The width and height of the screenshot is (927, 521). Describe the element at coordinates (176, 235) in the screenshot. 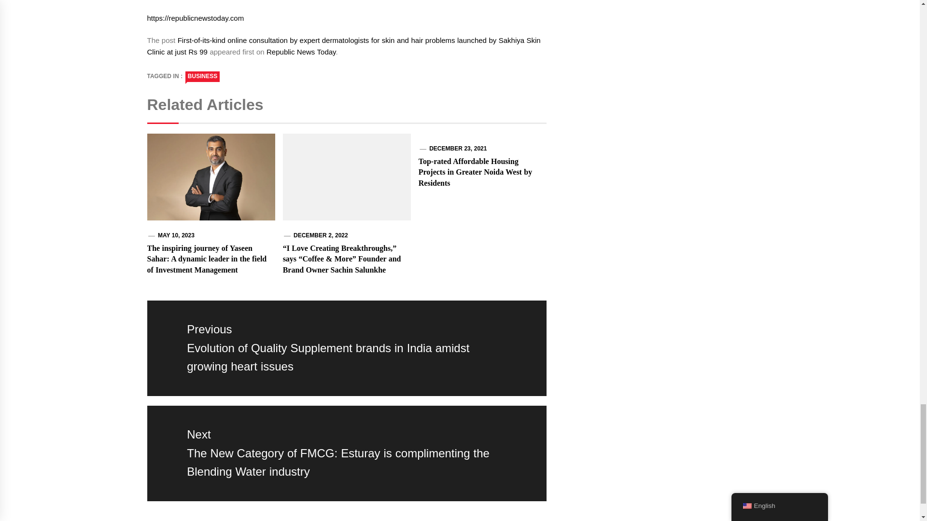

I see `MAY 10, 2023` at that location.